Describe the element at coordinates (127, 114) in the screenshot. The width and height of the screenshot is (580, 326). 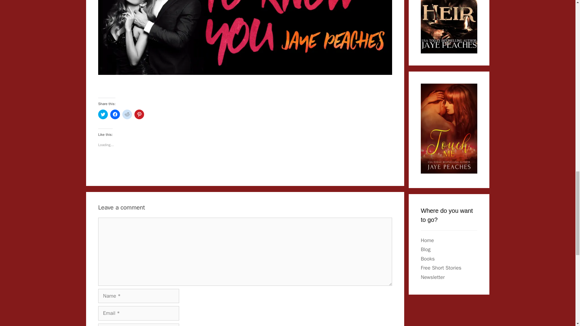
I see `Click to share on Reddit` at that location.